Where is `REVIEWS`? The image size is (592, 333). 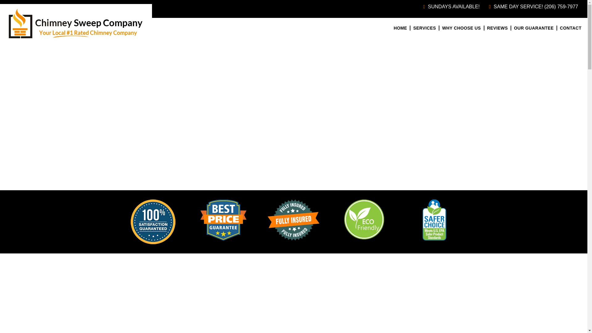 REVIEWS is located at coordinates (497, 28).